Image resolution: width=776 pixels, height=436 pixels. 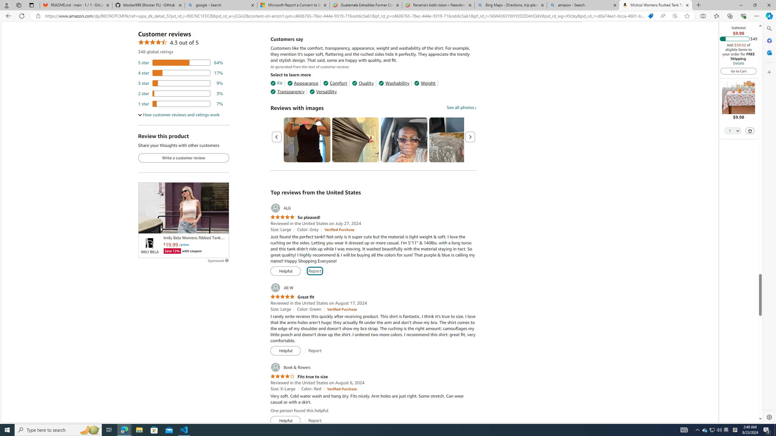 What do you see at coordinates (281, 288) in the screenshot?
I see `Jill W` at bounding box center [281, 288].